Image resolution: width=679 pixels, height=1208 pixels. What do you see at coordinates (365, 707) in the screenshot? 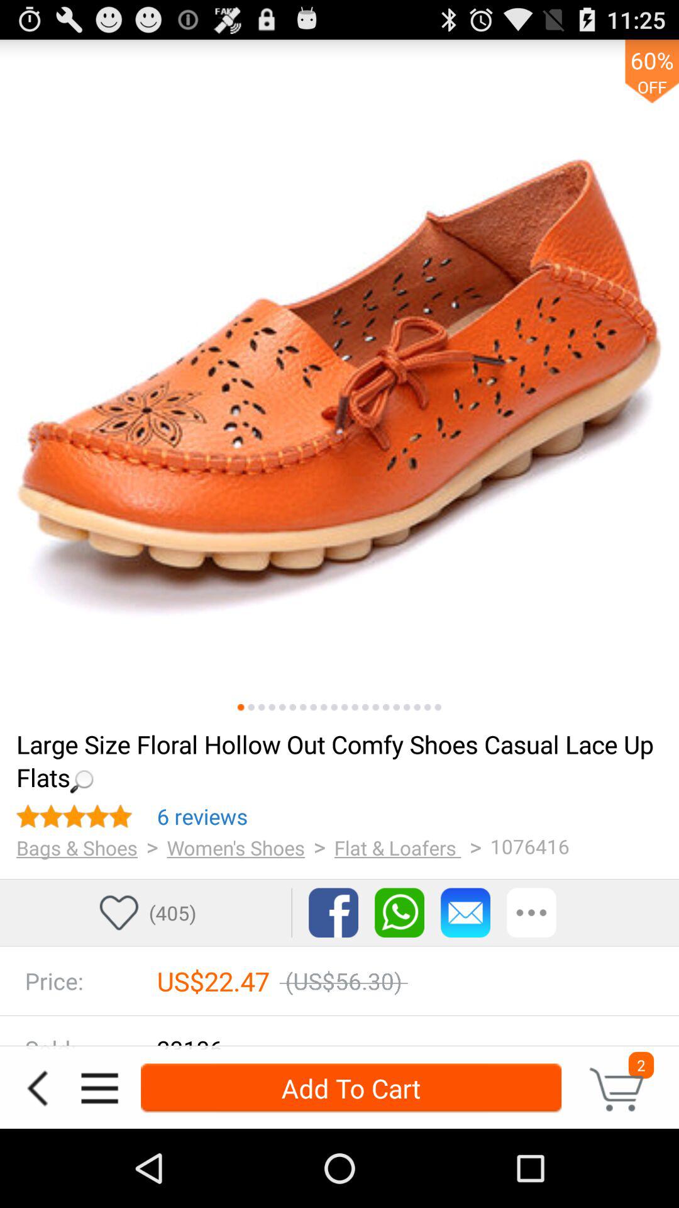
I see `select image` at bounding box center [365, 707].